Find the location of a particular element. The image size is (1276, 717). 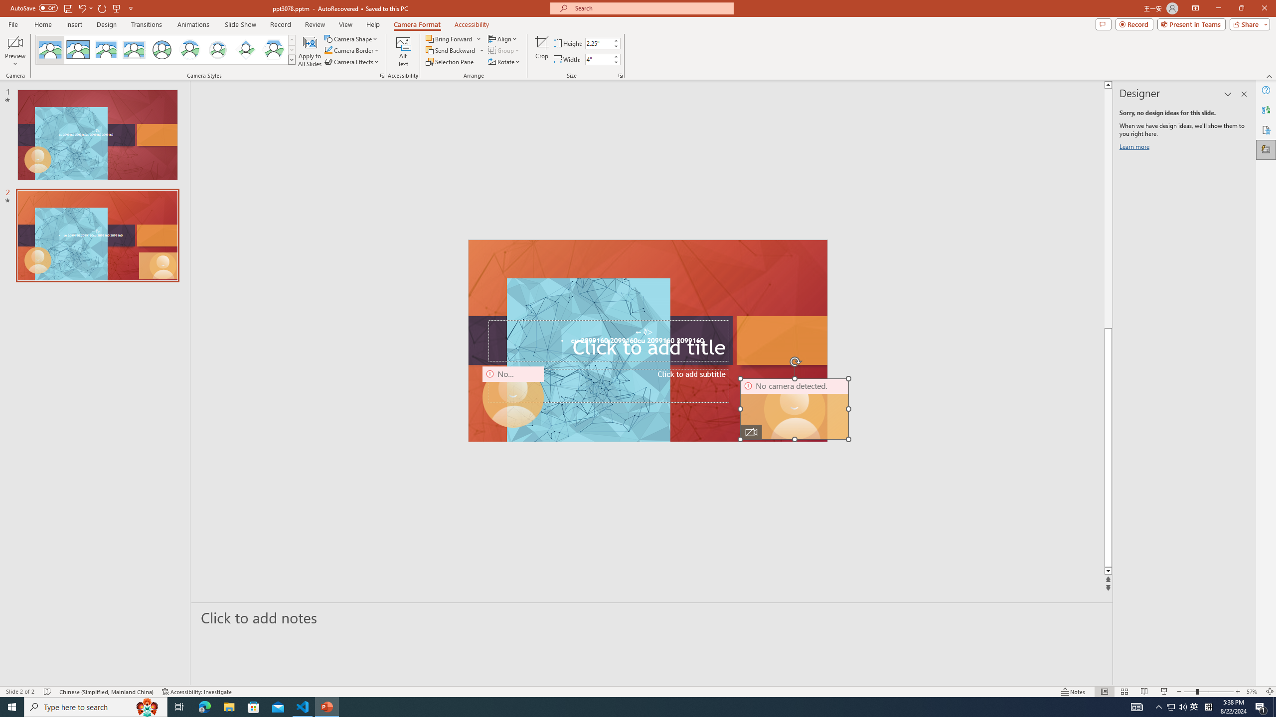

Size and Position... is located at coordinates (620, 76).